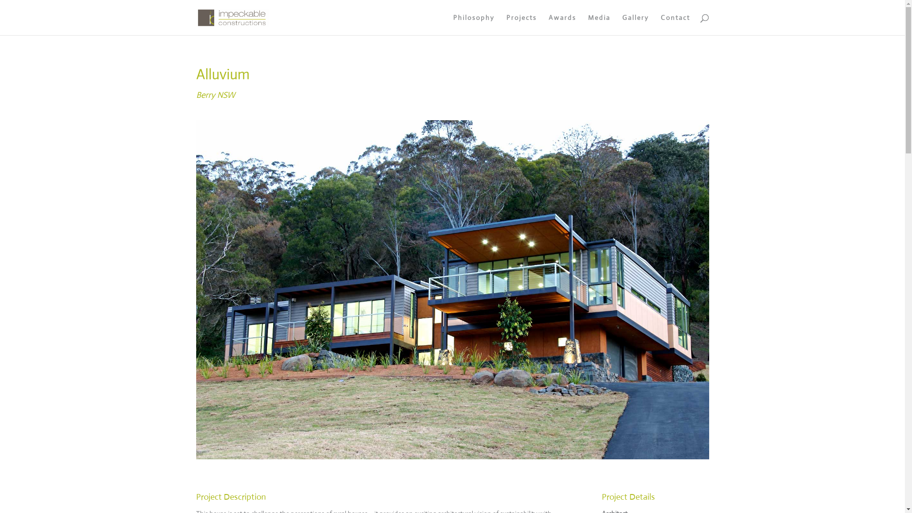 The height and width of the screenshot is (513, 912). I want to click on Projects, so click(522, 25).